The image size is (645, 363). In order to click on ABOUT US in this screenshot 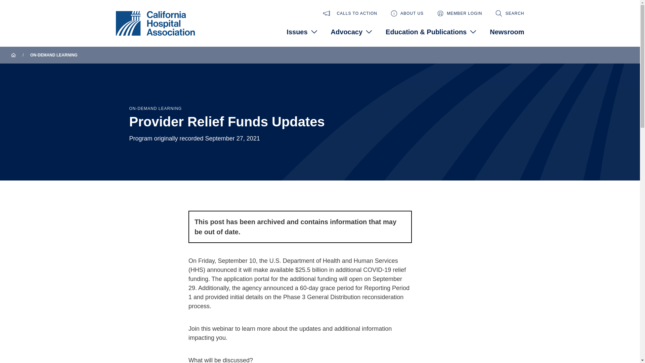, I will do `click(407, 13)`.